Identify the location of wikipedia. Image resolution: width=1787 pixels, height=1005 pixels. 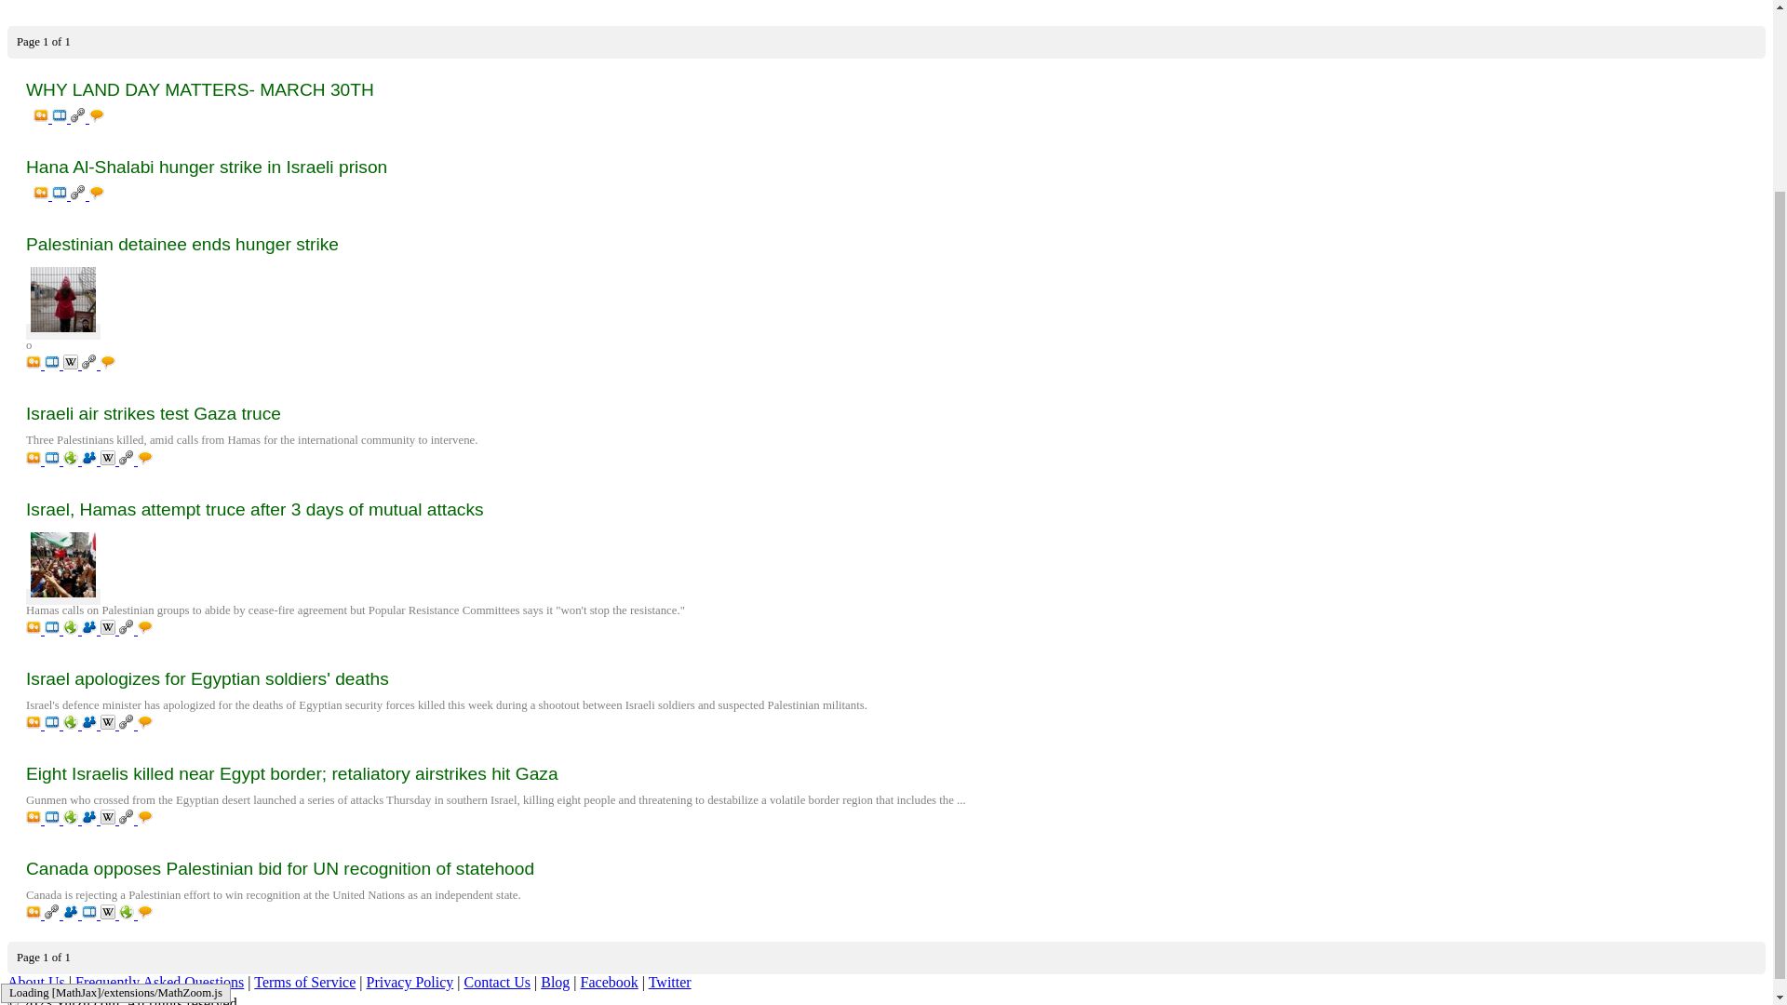
(73, 364).